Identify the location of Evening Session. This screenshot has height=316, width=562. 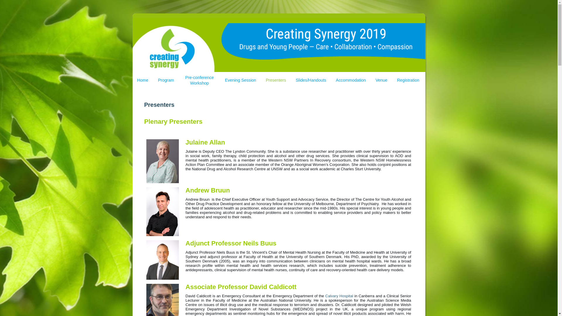
(241, 80).